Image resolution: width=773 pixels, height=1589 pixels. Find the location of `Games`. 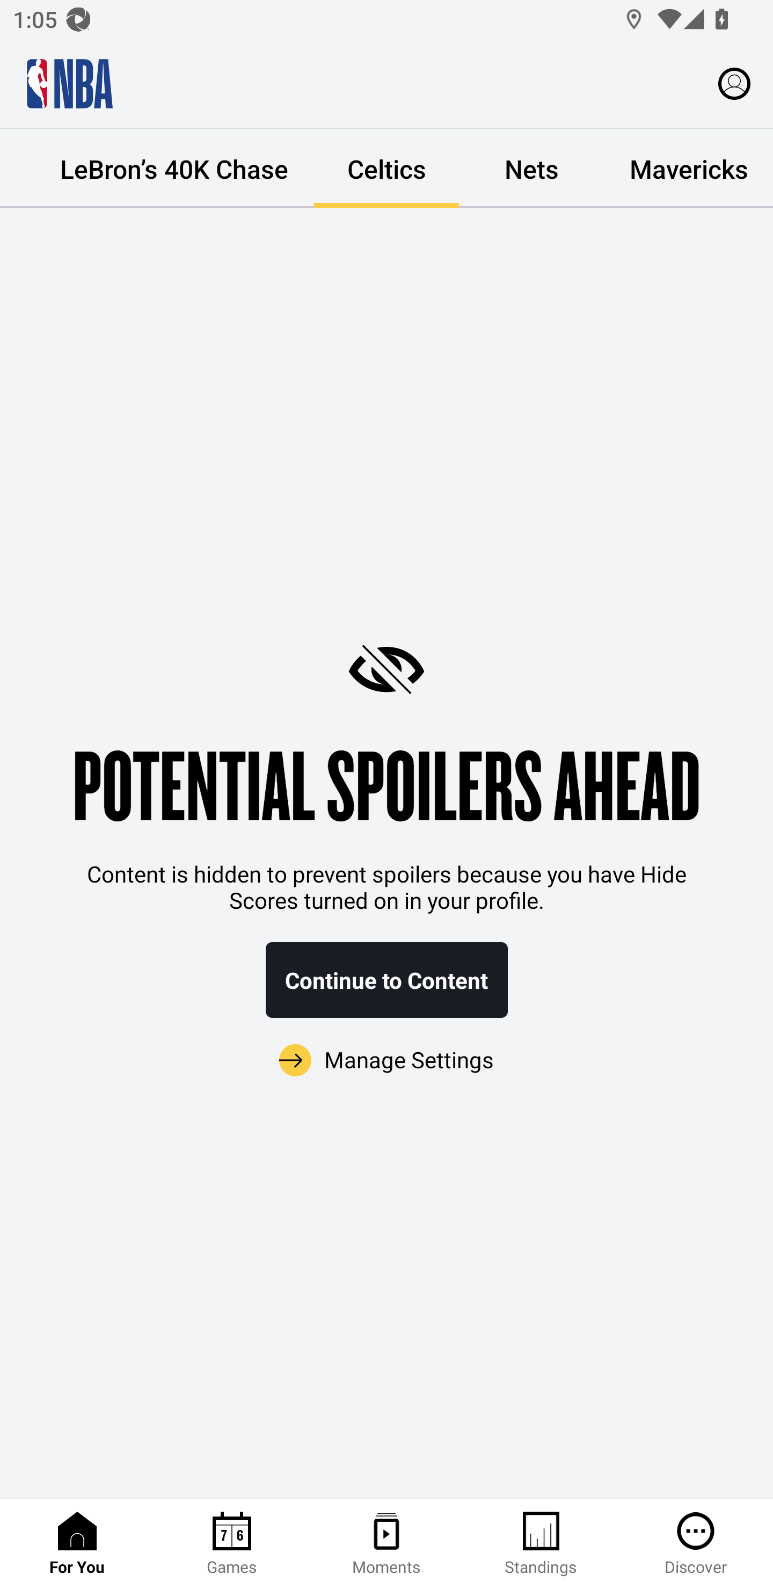

Games is located at coordinates (232, 1544).